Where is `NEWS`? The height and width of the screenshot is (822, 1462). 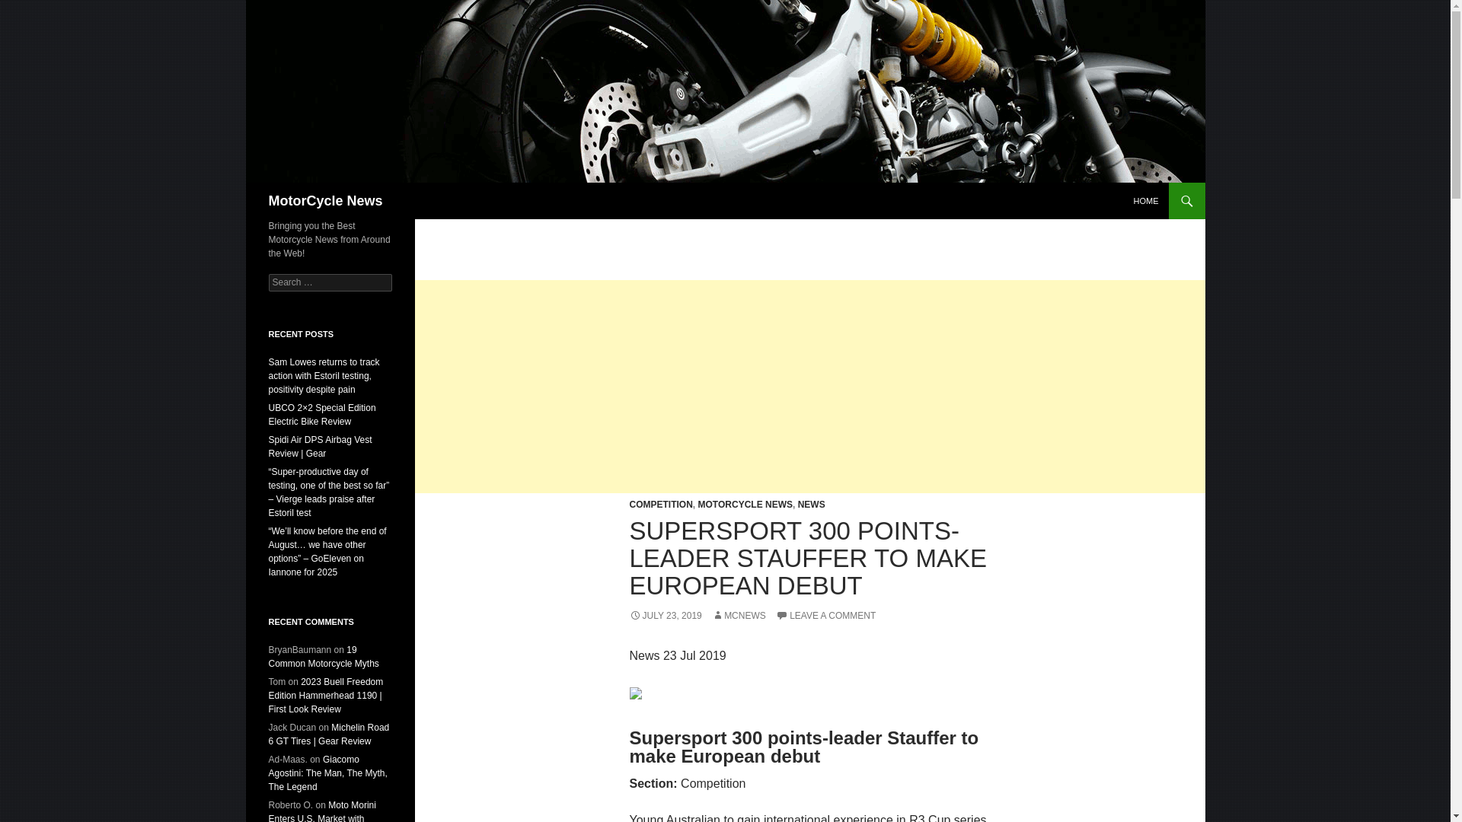
NEWS is located at coordinates (812, 504).